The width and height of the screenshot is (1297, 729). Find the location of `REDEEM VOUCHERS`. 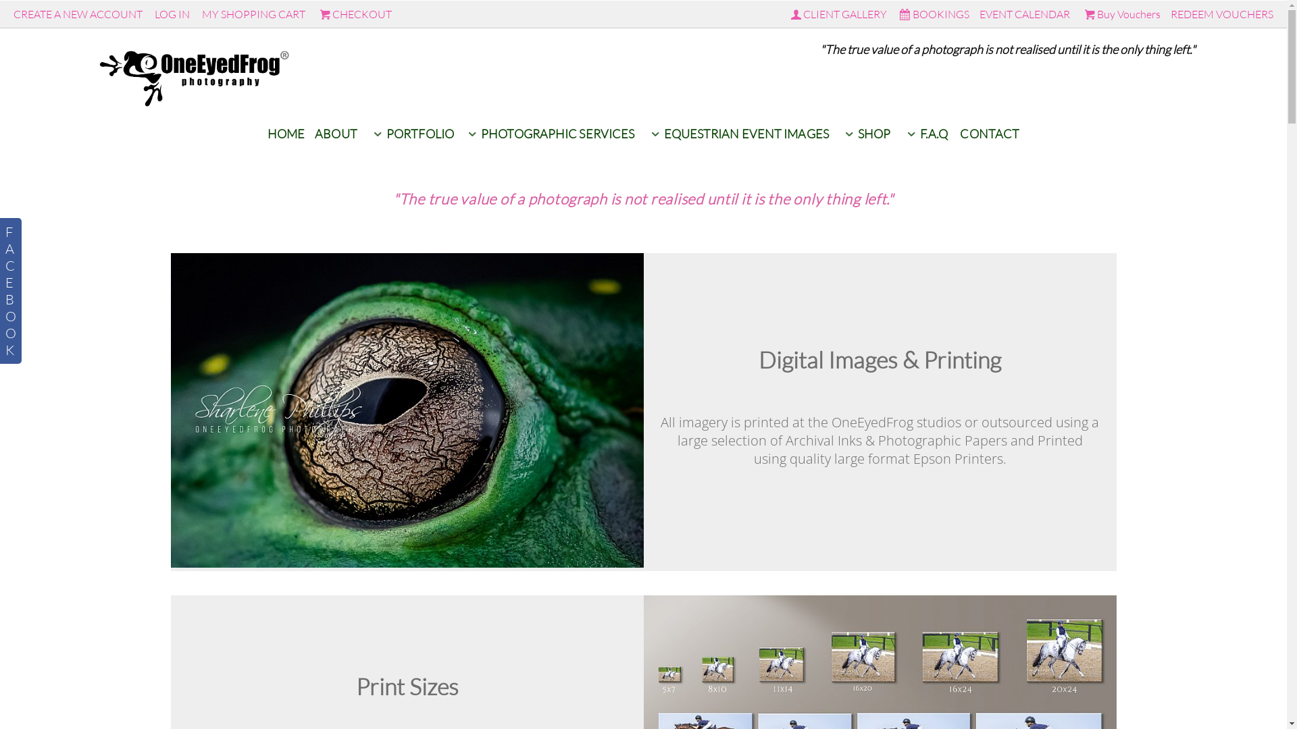

REDEEM VOUCHERS is located at coordinates (1222, 14).